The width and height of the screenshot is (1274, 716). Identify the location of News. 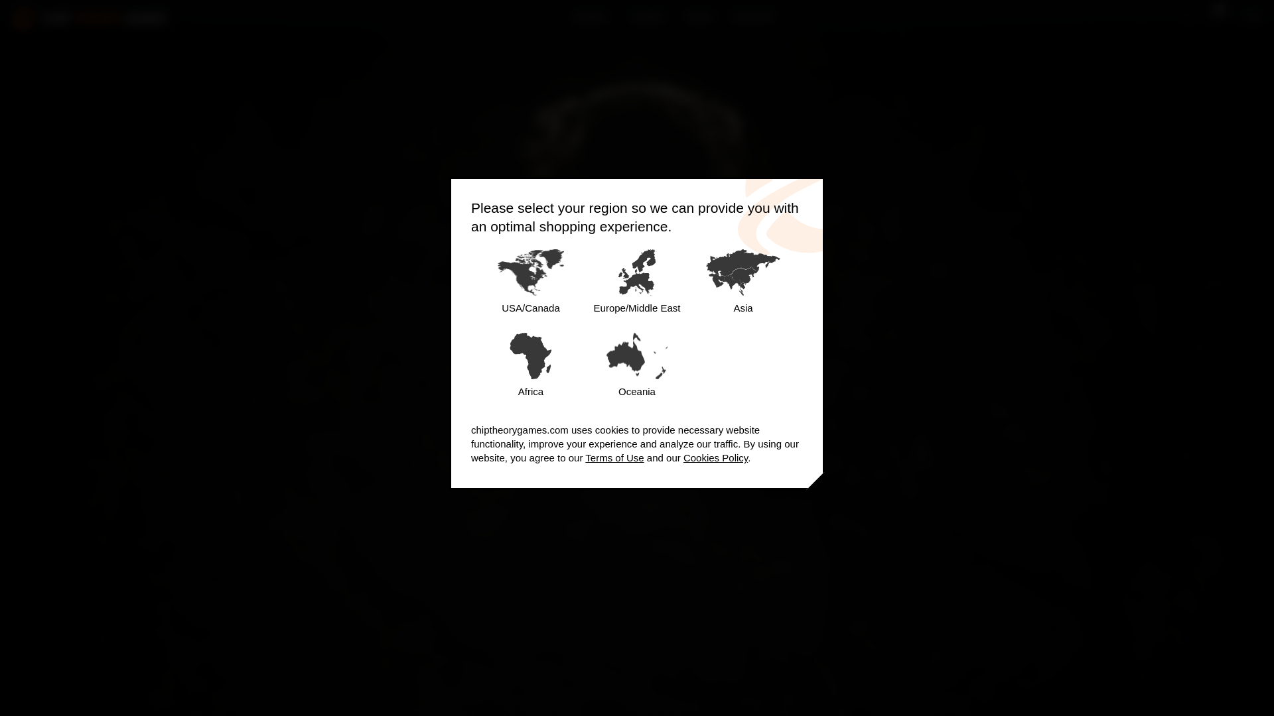
(699, 19).